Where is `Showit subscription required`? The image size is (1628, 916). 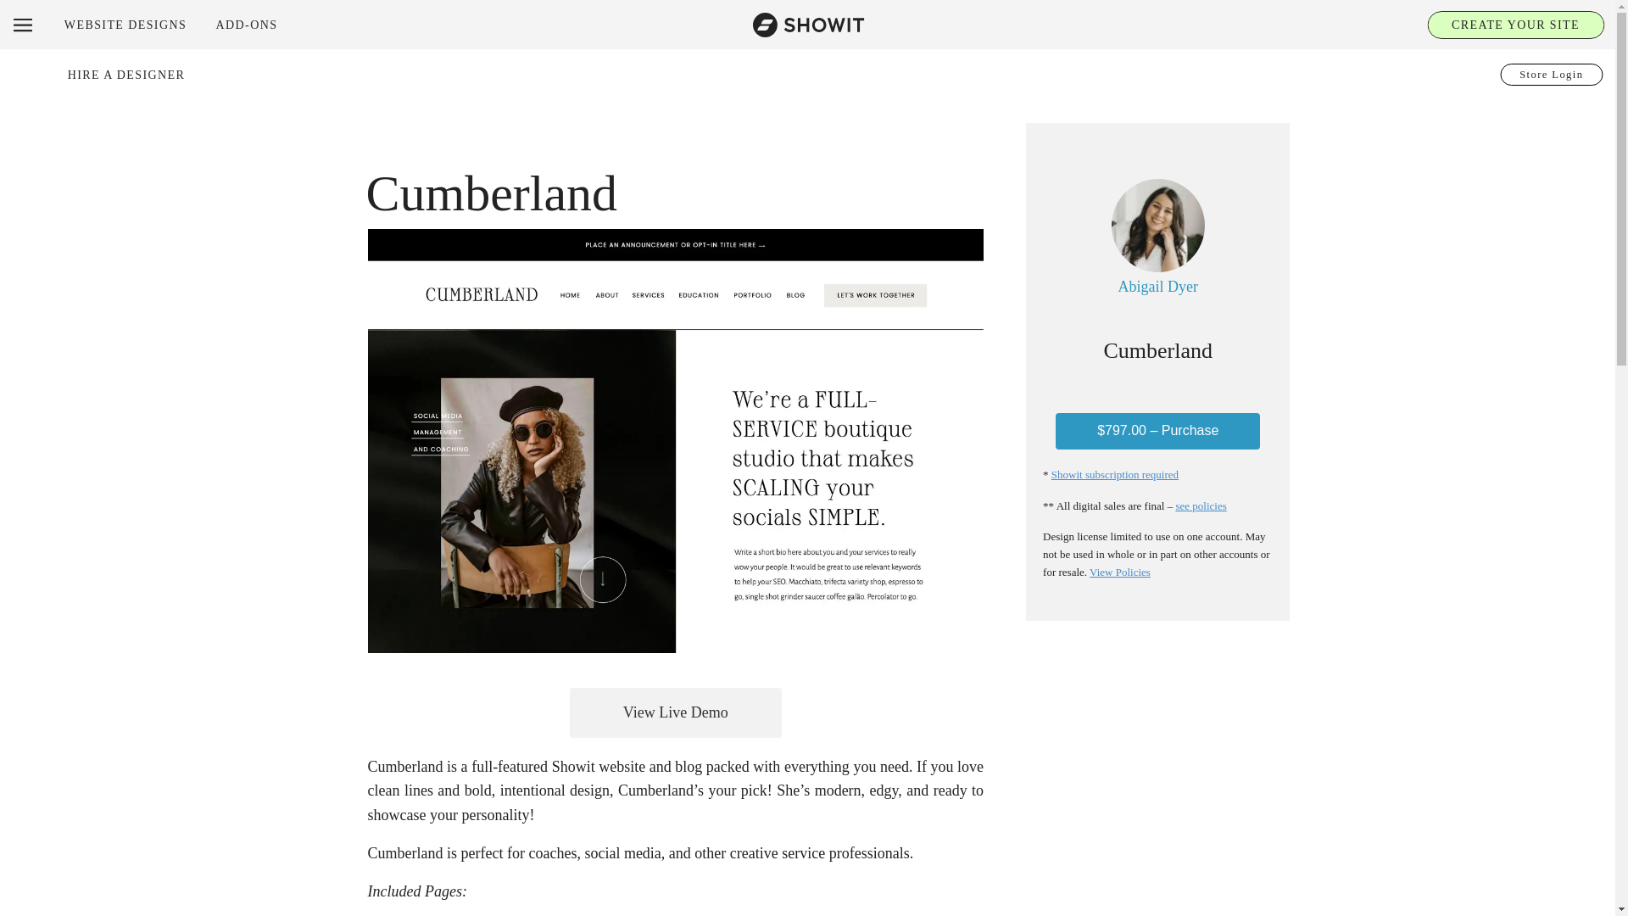 Showit subscription required is located at coordinates (1115, 474).